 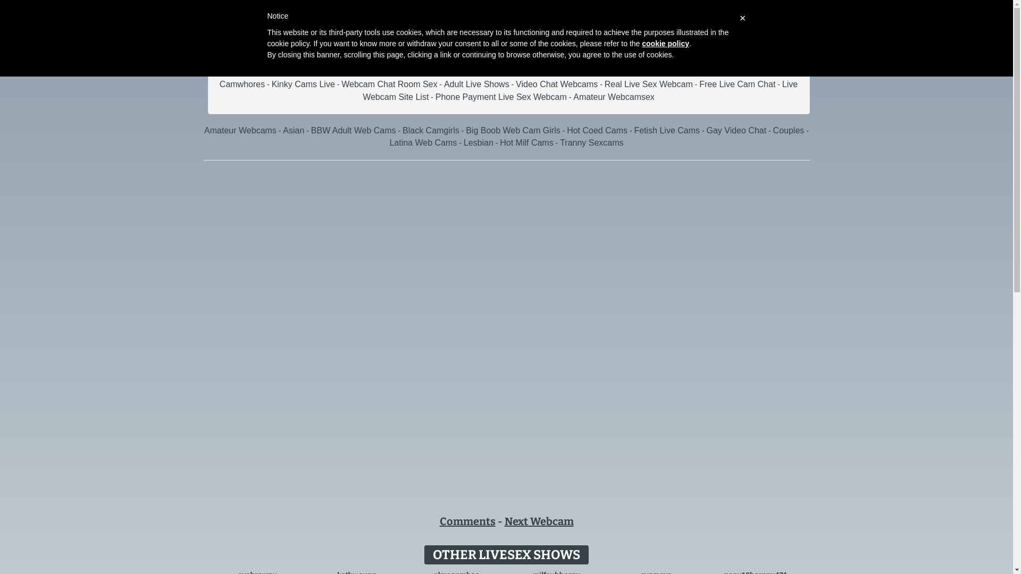 What do you see at coordinates (422, 71) in the screenshot?
I see `Camslut Webcam` at bounding box center [422, 71].